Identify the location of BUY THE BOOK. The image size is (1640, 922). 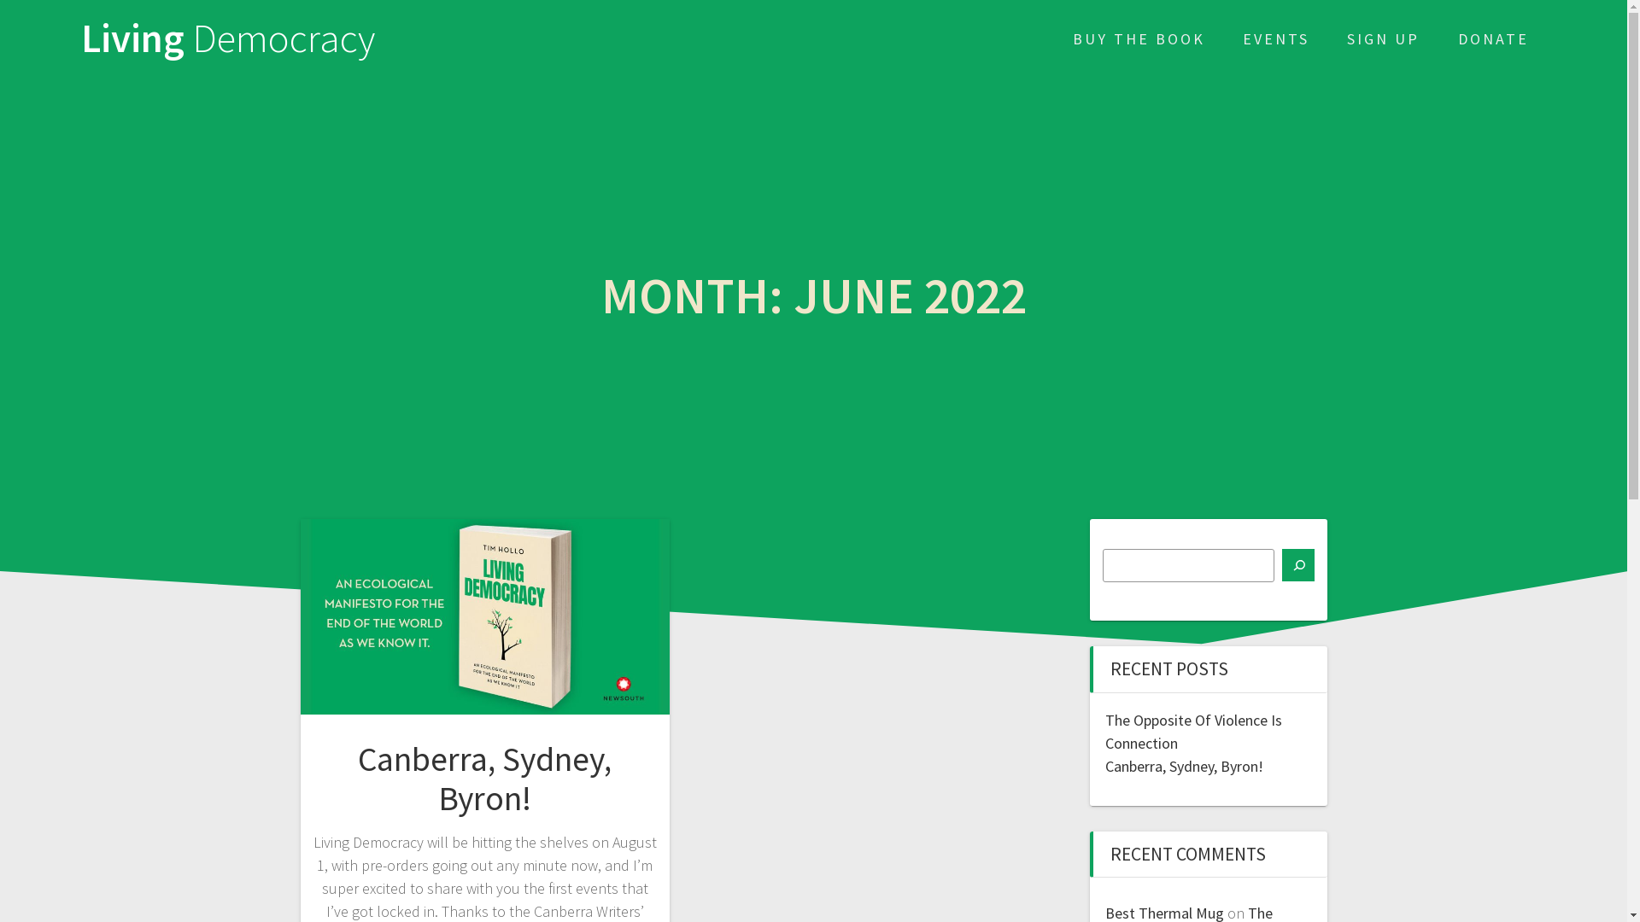
(1139, 39).